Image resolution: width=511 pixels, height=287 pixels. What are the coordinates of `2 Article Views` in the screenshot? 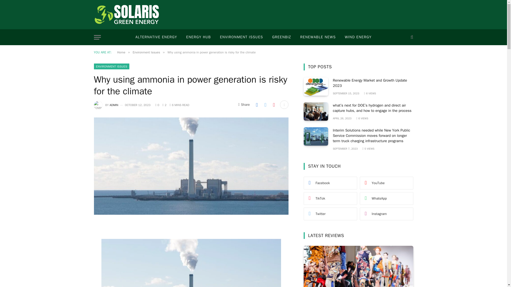 It's located at (164, 105).